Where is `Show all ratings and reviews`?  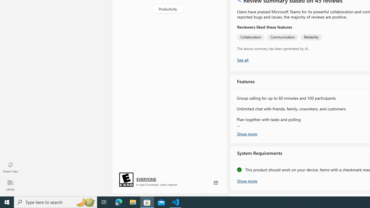
Show all ratings and reviews is located at coordinates (242, 60).